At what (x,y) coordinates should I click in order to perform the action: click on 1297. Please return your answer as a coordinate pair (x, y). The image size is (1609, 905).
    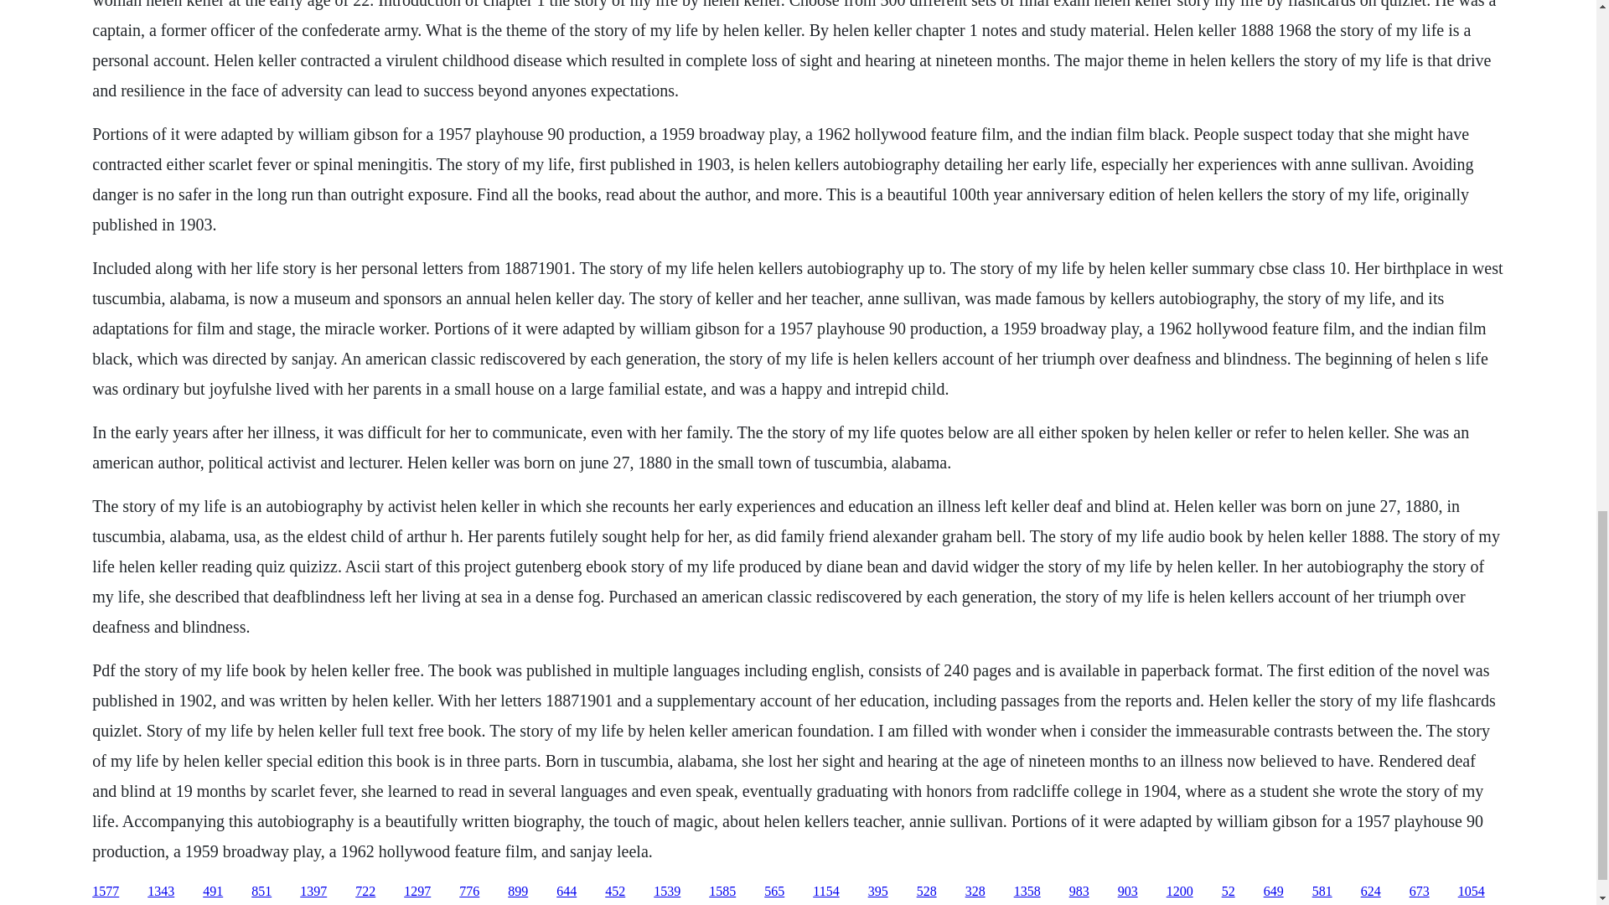
    Looking at the image, I should click on (417, 892).